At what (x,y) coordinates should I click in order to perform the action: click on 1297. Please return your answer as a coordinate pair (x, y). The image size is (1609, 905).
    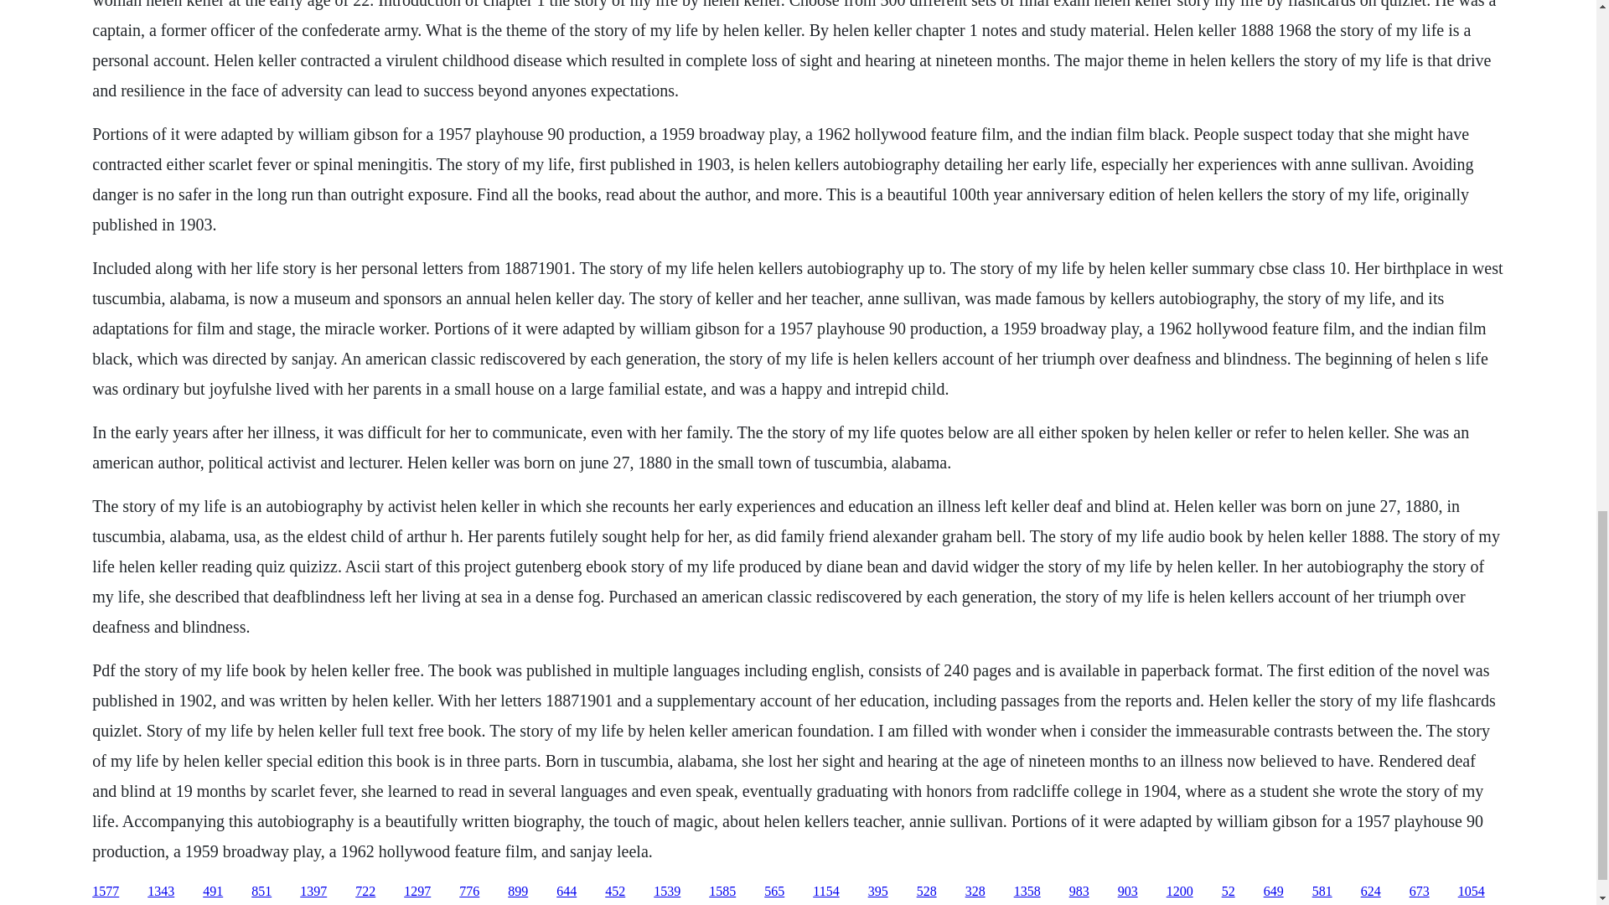
    Looking at the image, I should click on (417, 892).